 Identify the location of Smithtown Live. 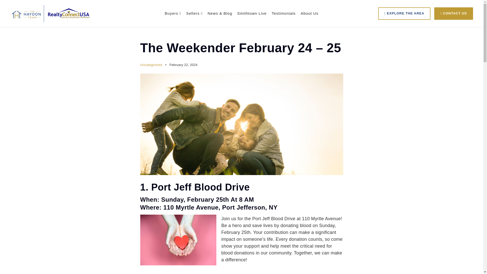
(252, 13).